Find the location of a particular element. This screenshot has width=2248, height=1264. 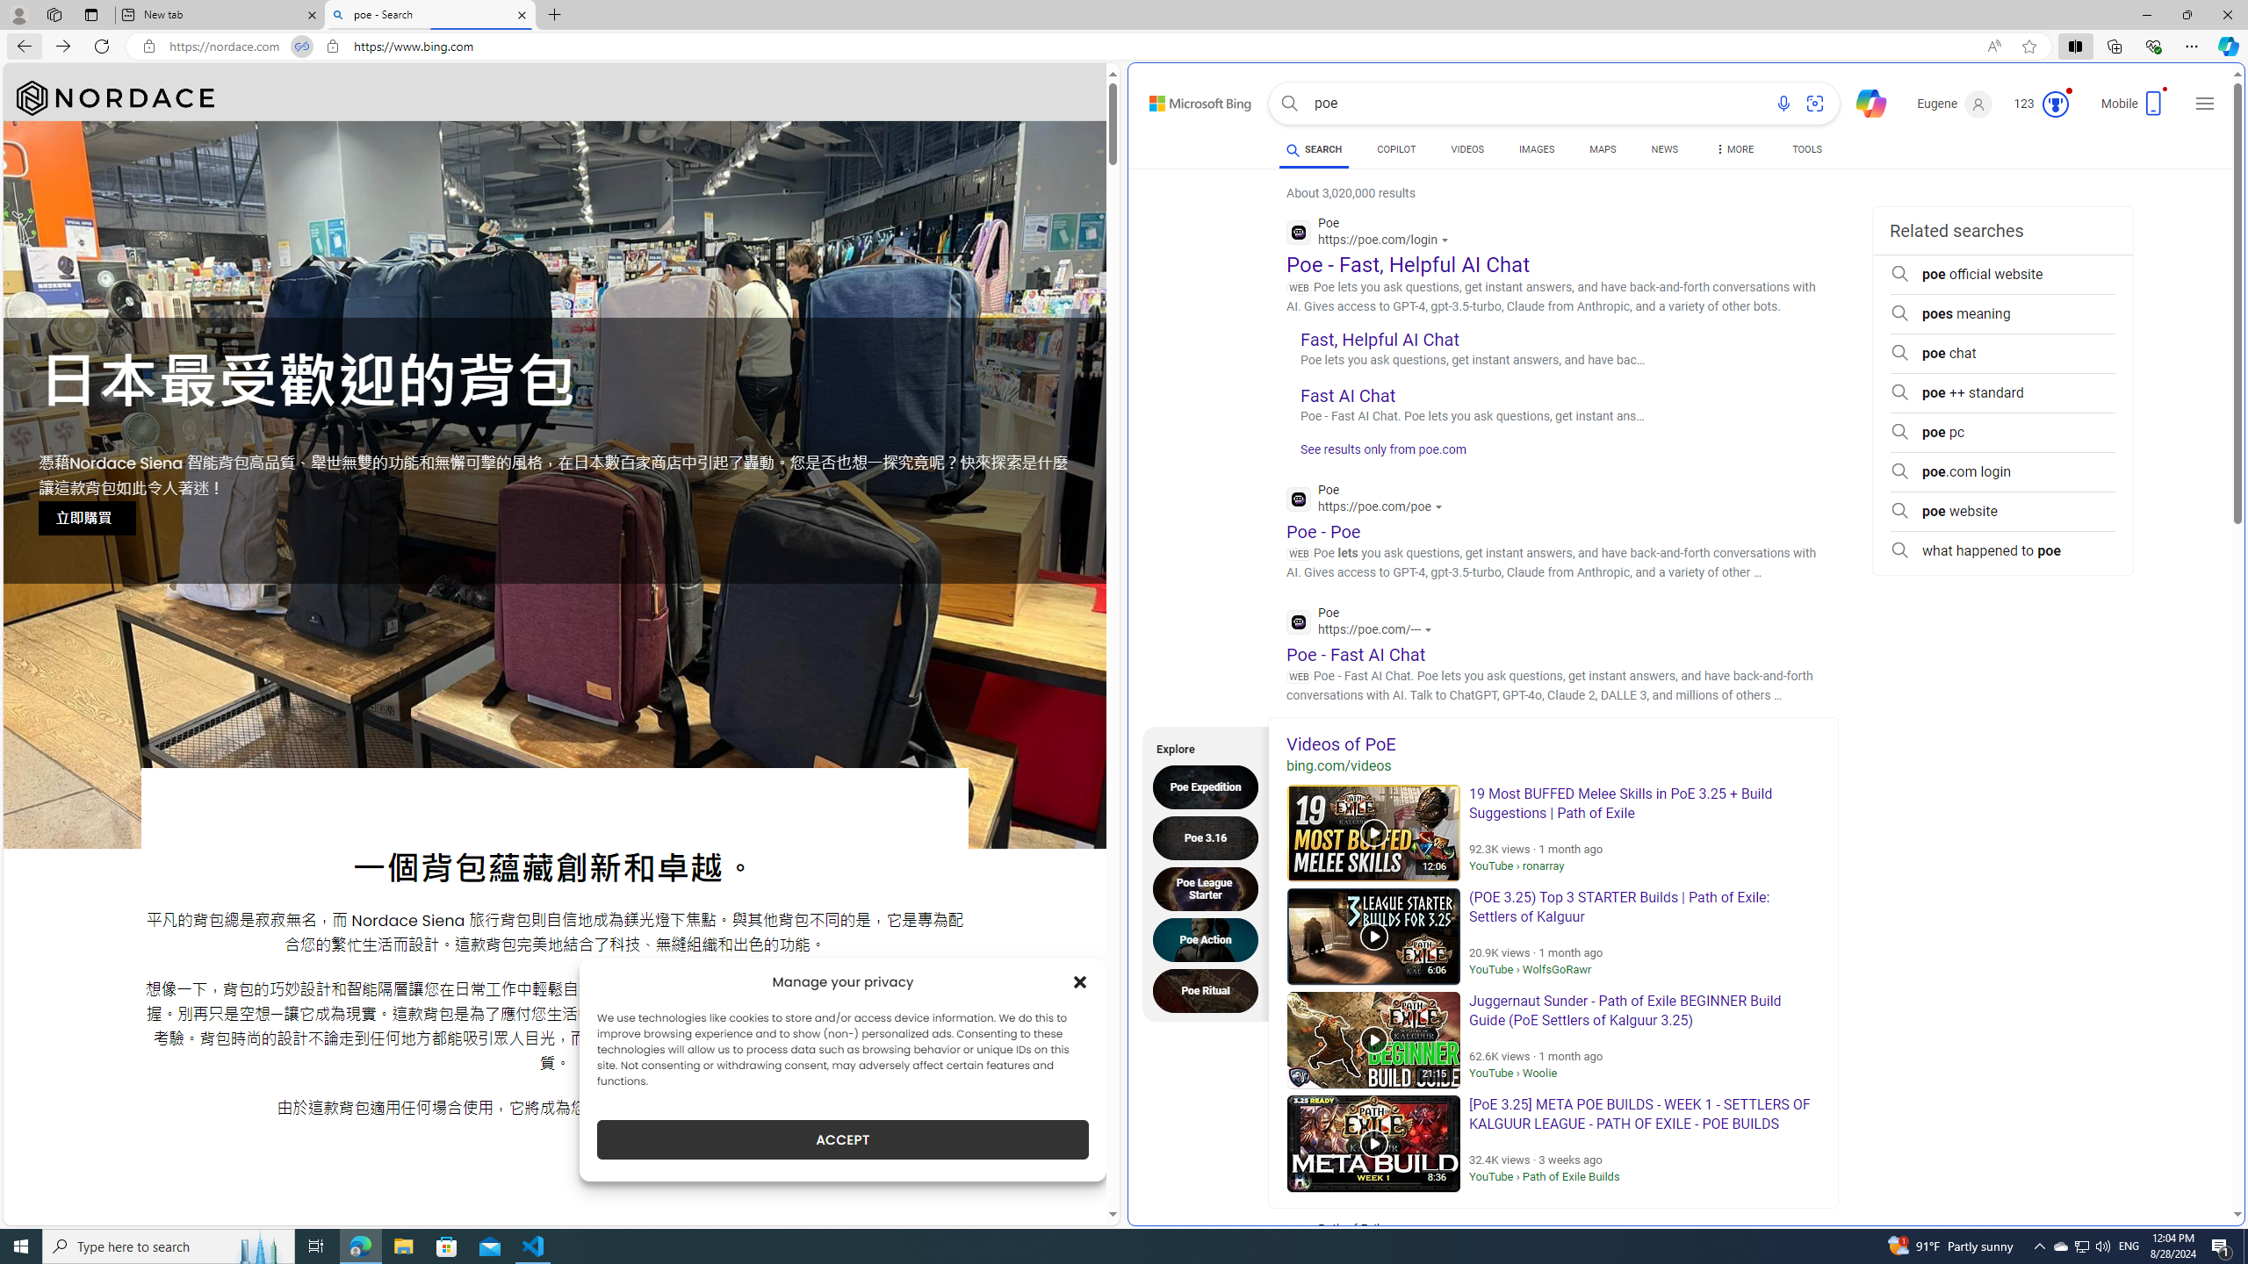

Eugene is located at coordinates (1955, 104).